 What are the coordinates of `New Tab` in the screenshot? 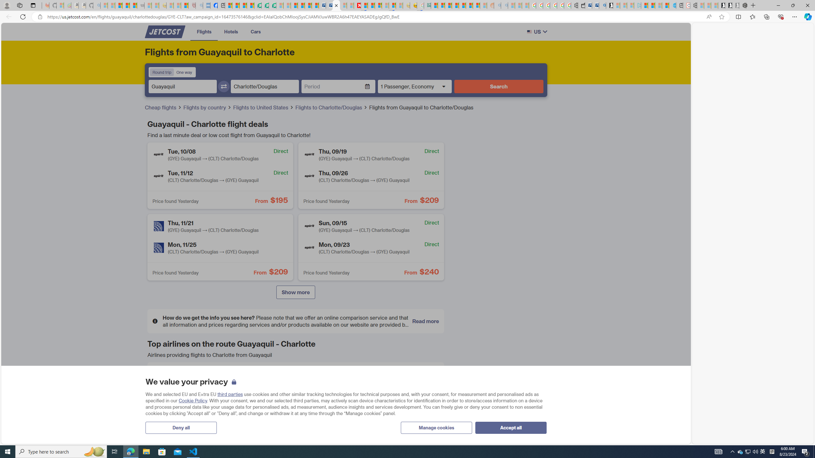 It's located at (753, 5).